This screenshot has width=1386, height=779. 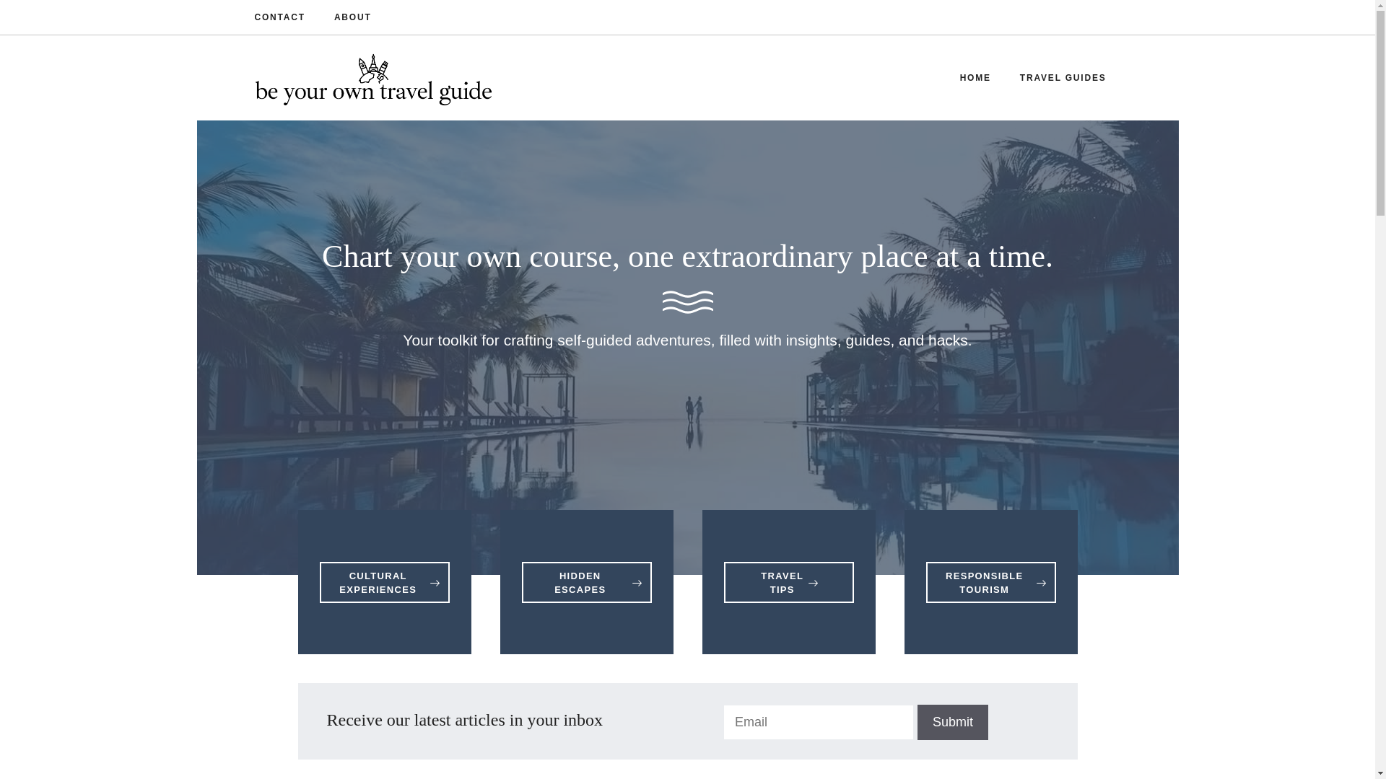 I want to click on HOME, so click(x=975, y=78).